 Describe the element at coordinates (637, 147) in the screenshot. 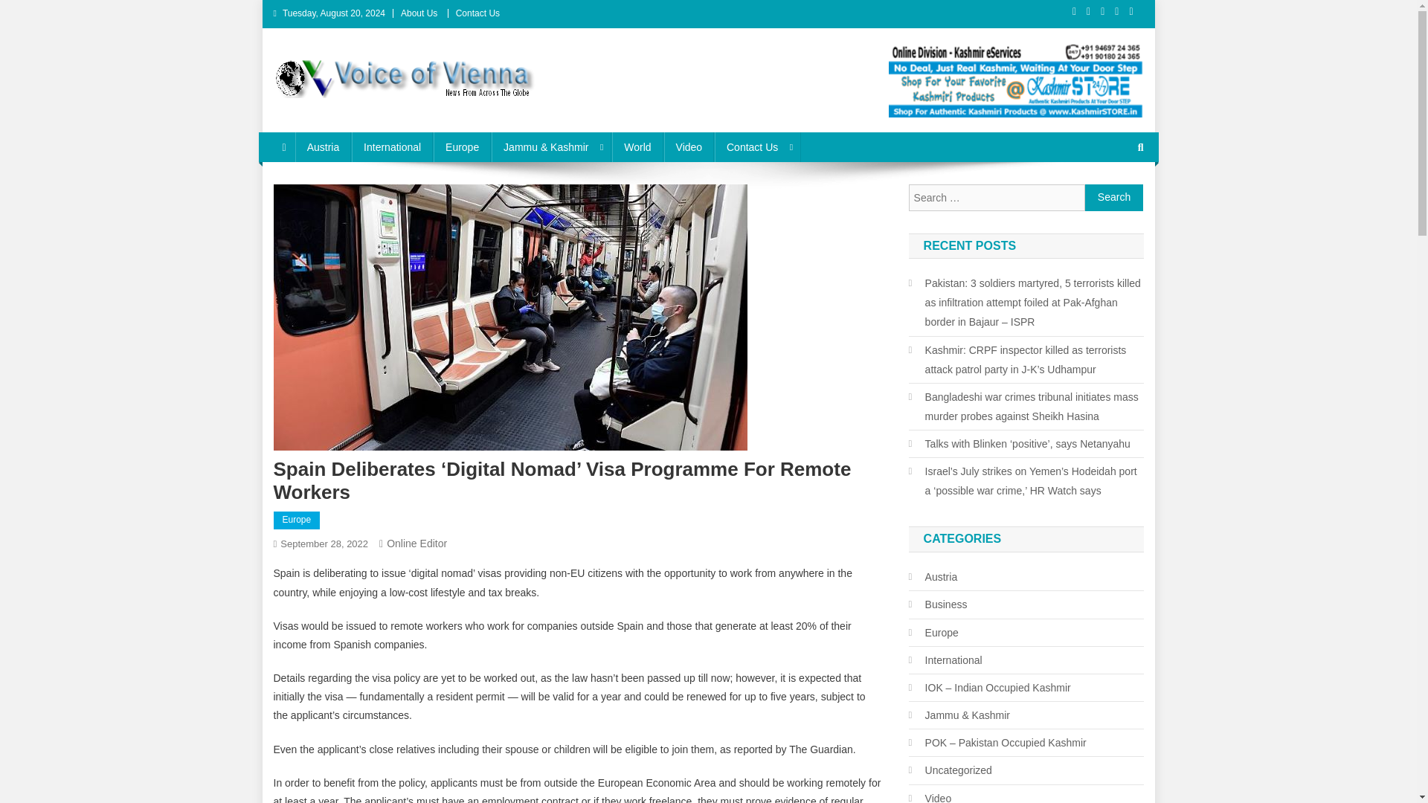

I see `World` at that location.